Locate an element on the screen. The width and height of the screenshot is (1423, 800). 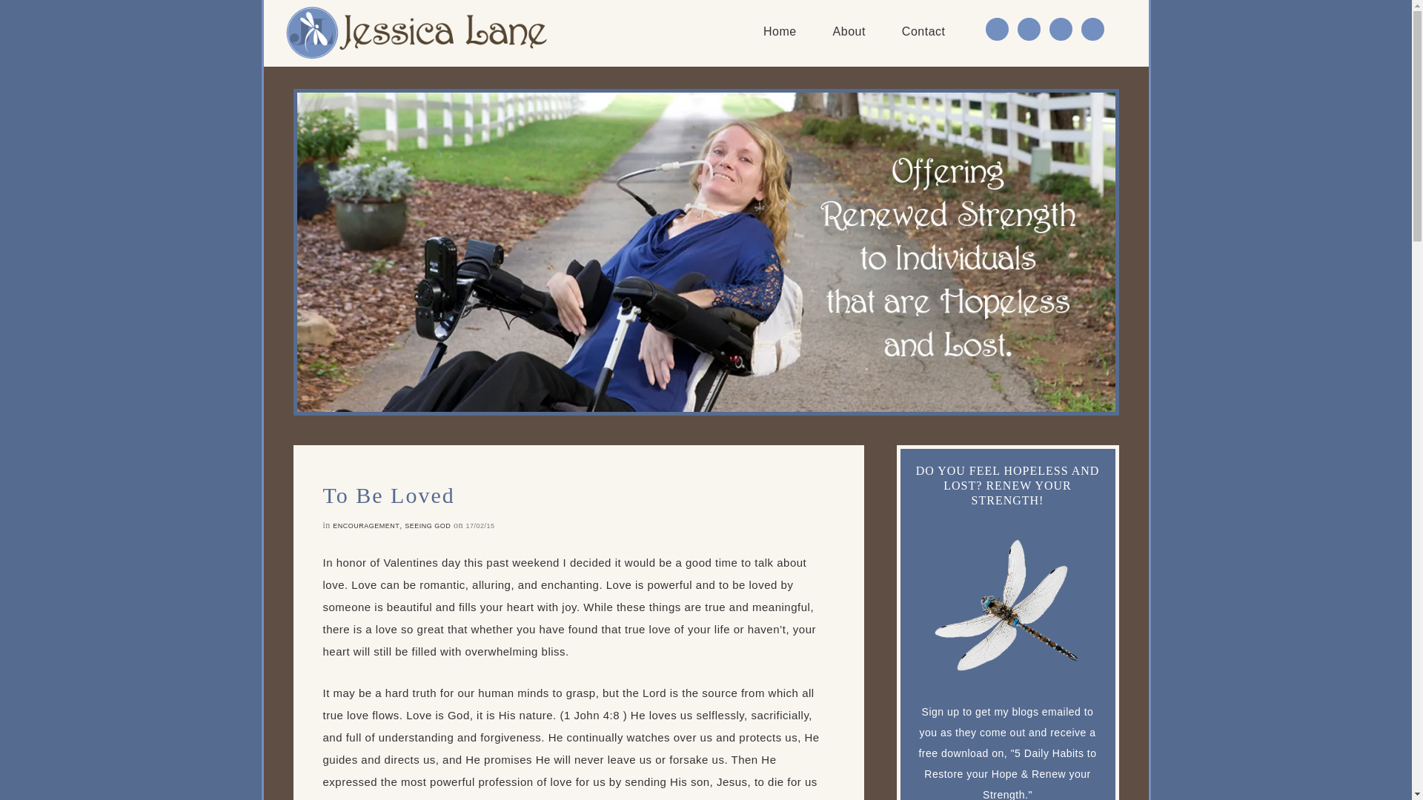
About is located at coordinates (849, 32).